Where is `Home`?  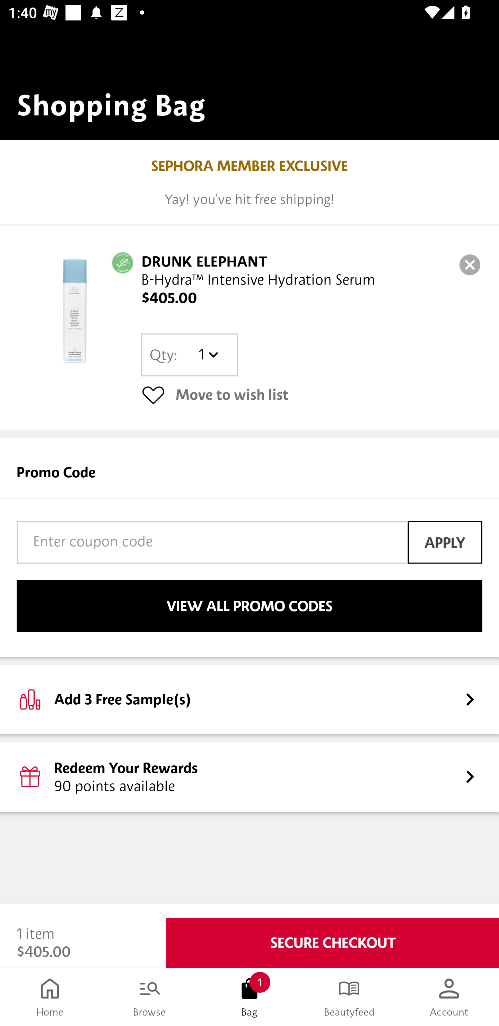 Home is located at coordinates (50, 997).